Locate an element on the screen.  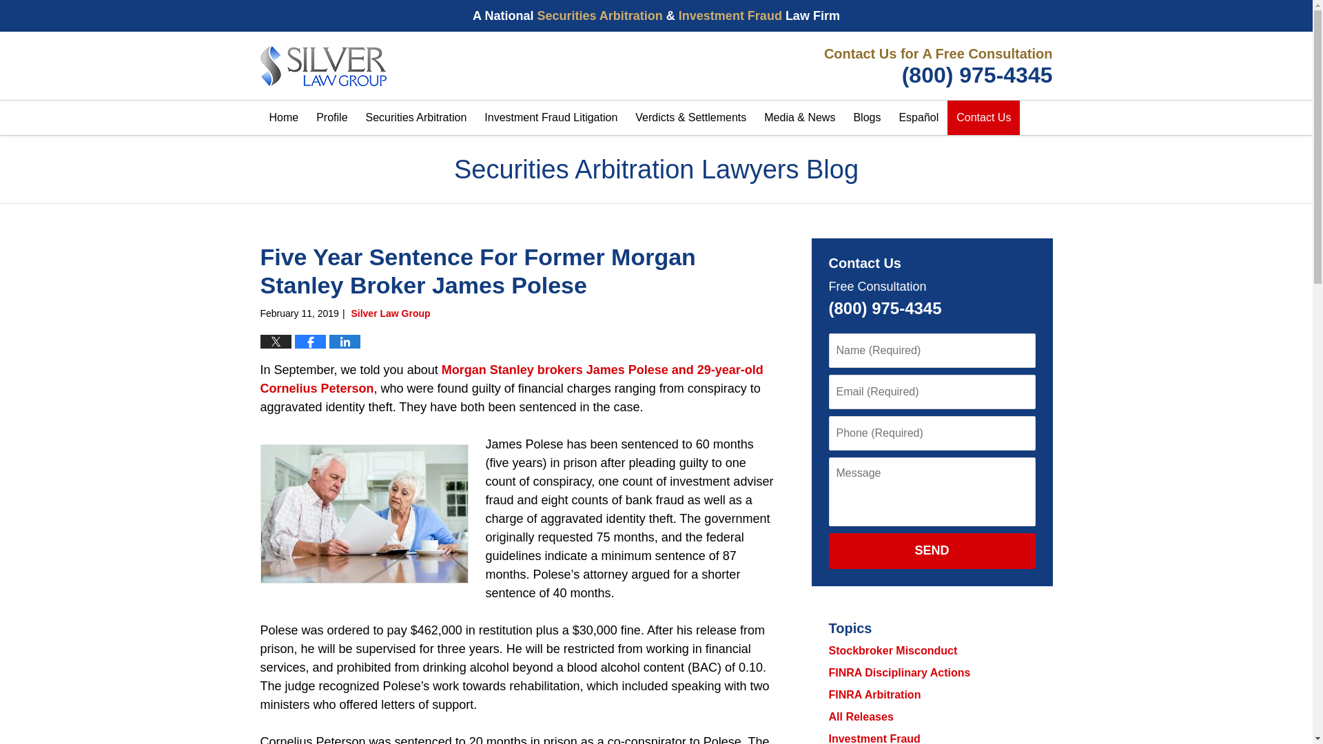
Investment Fraud Litigation is located at coordinates (550, 117).